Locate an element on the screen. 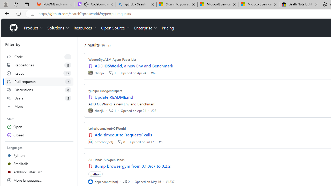 This screenshot has width=331, height=186. zjunlp/LLMAgentPapers is located at coordinates (105, 91).